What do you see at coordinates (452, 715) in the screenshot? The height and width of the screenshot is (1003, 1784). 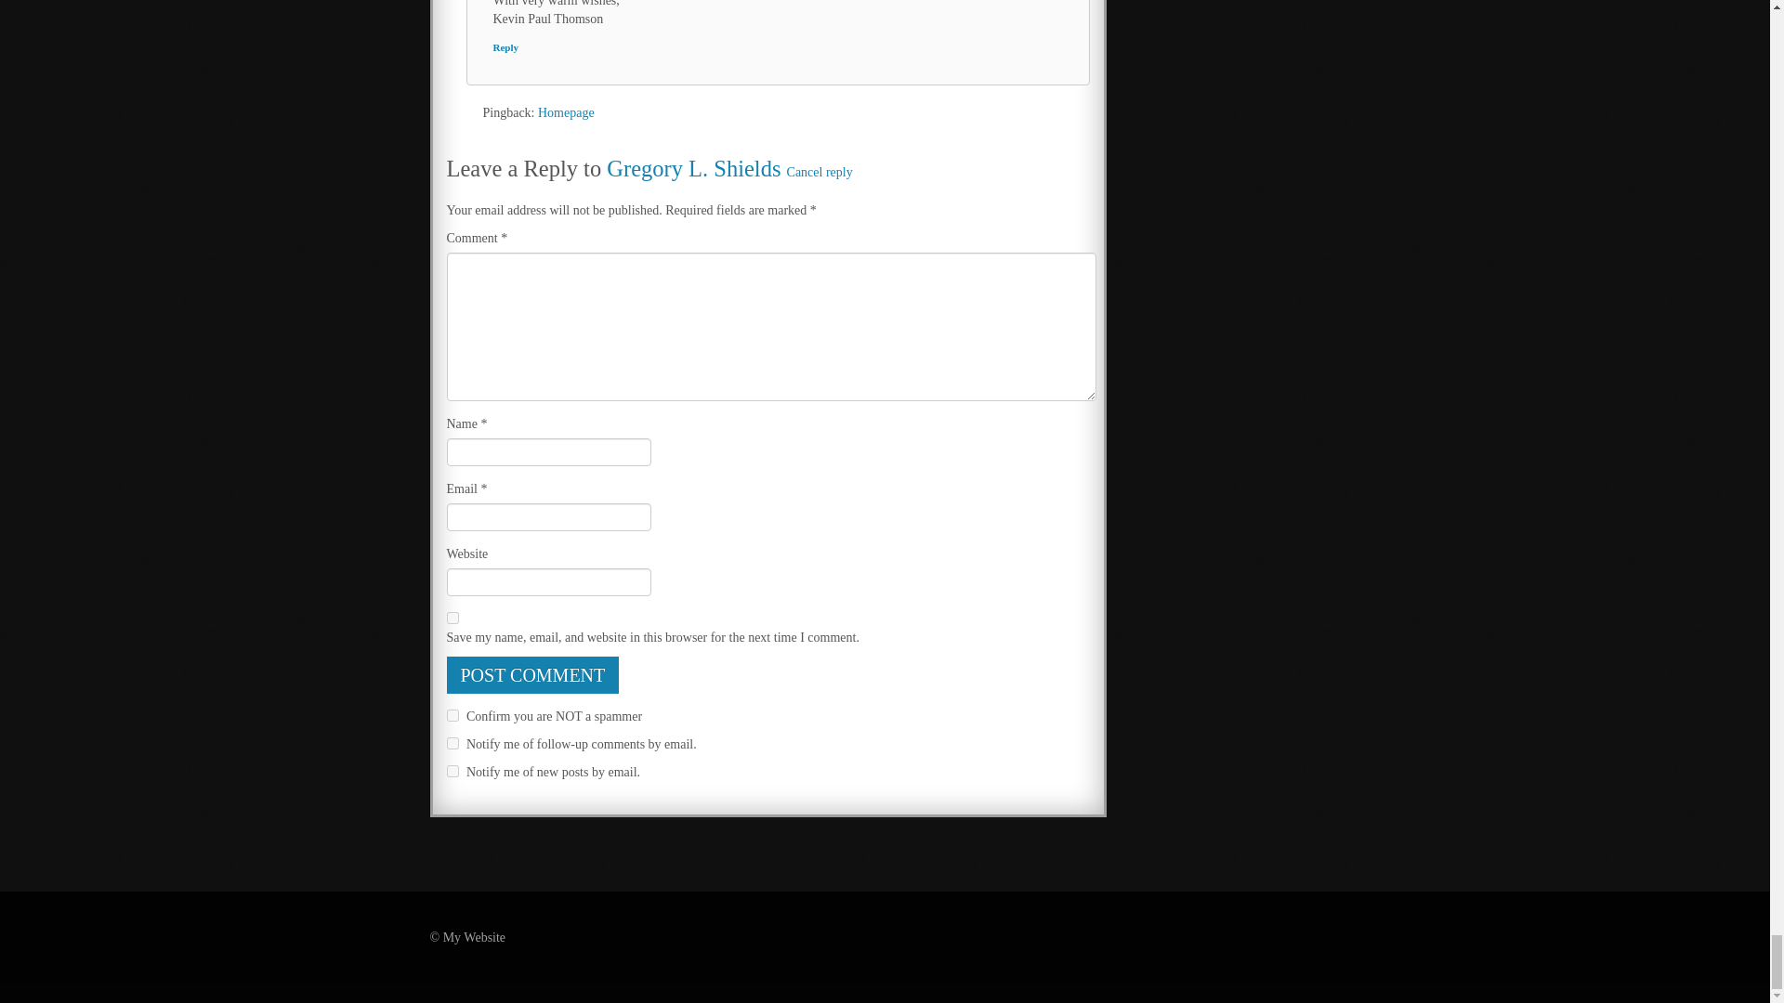 I see `on` at bounding box center [452, 715].